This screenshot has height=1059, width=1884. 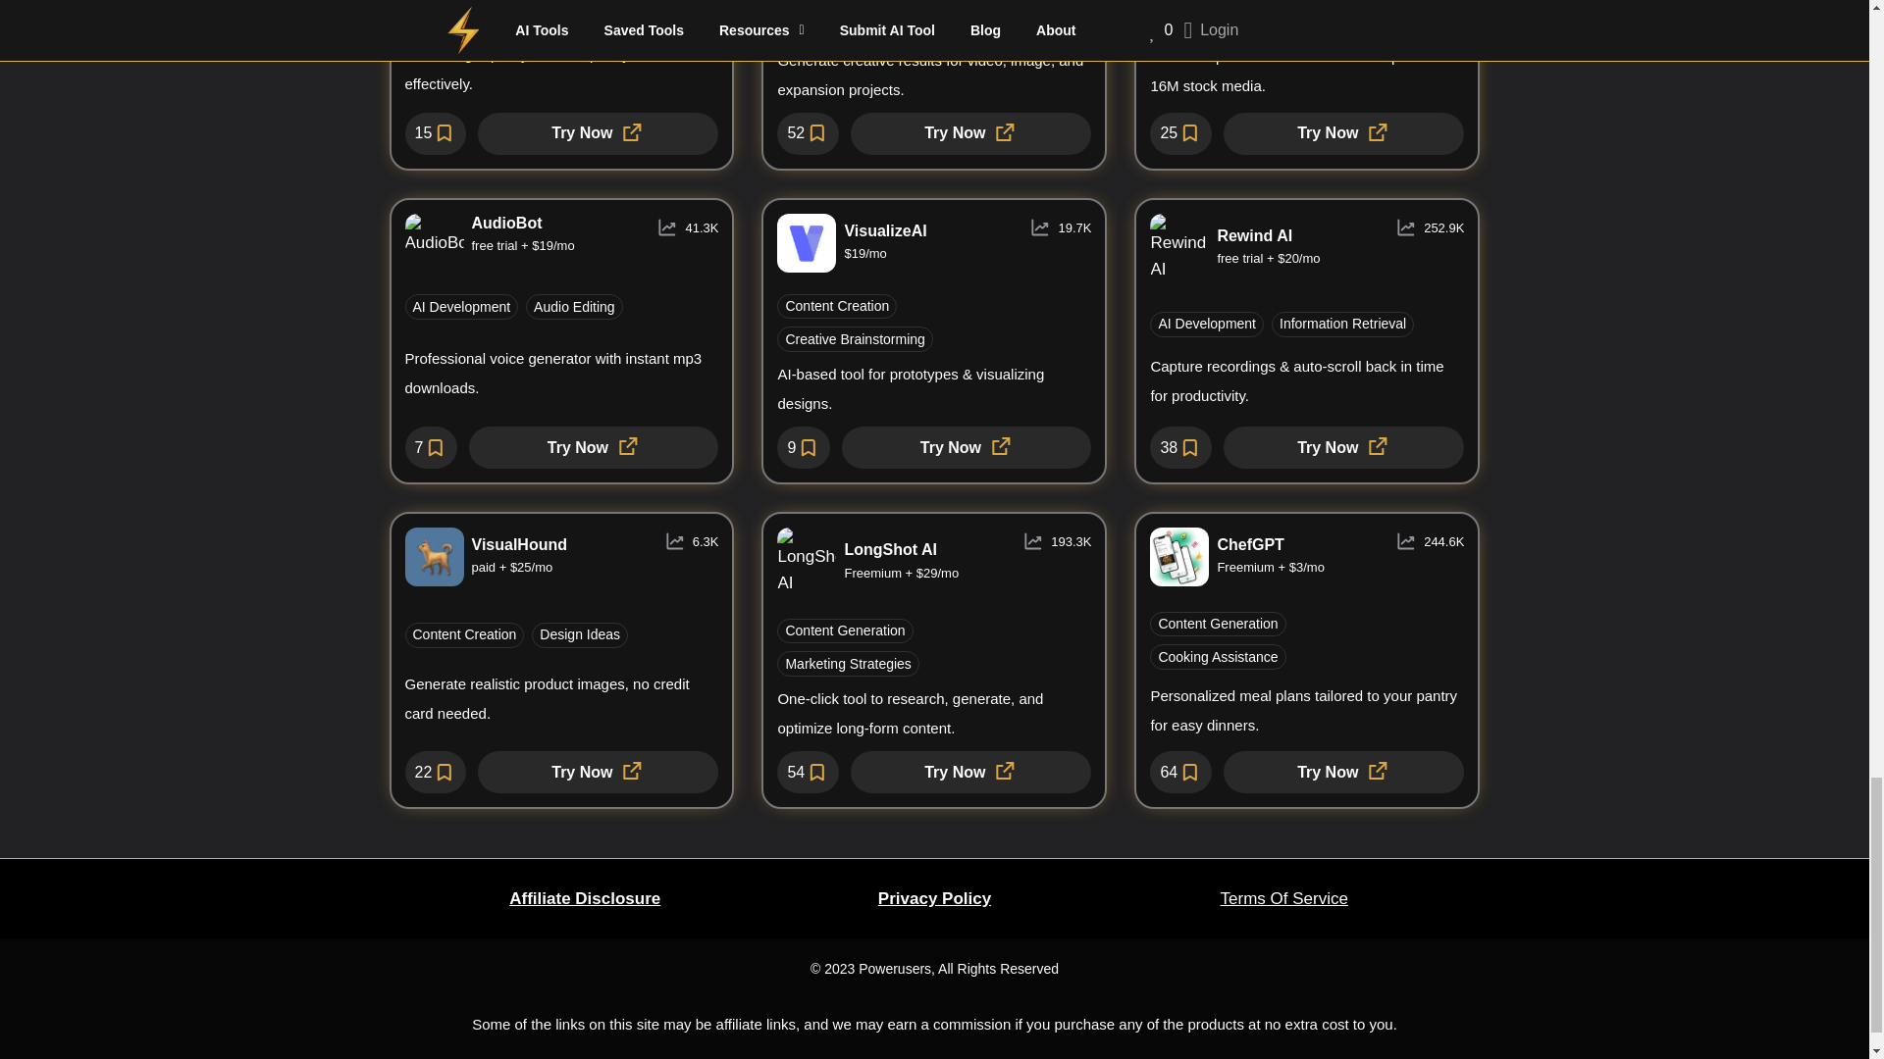 What do you see at coordinates (1342, 133) in the screenshot?
I see `invideo` at bounding box center [1342, 133].